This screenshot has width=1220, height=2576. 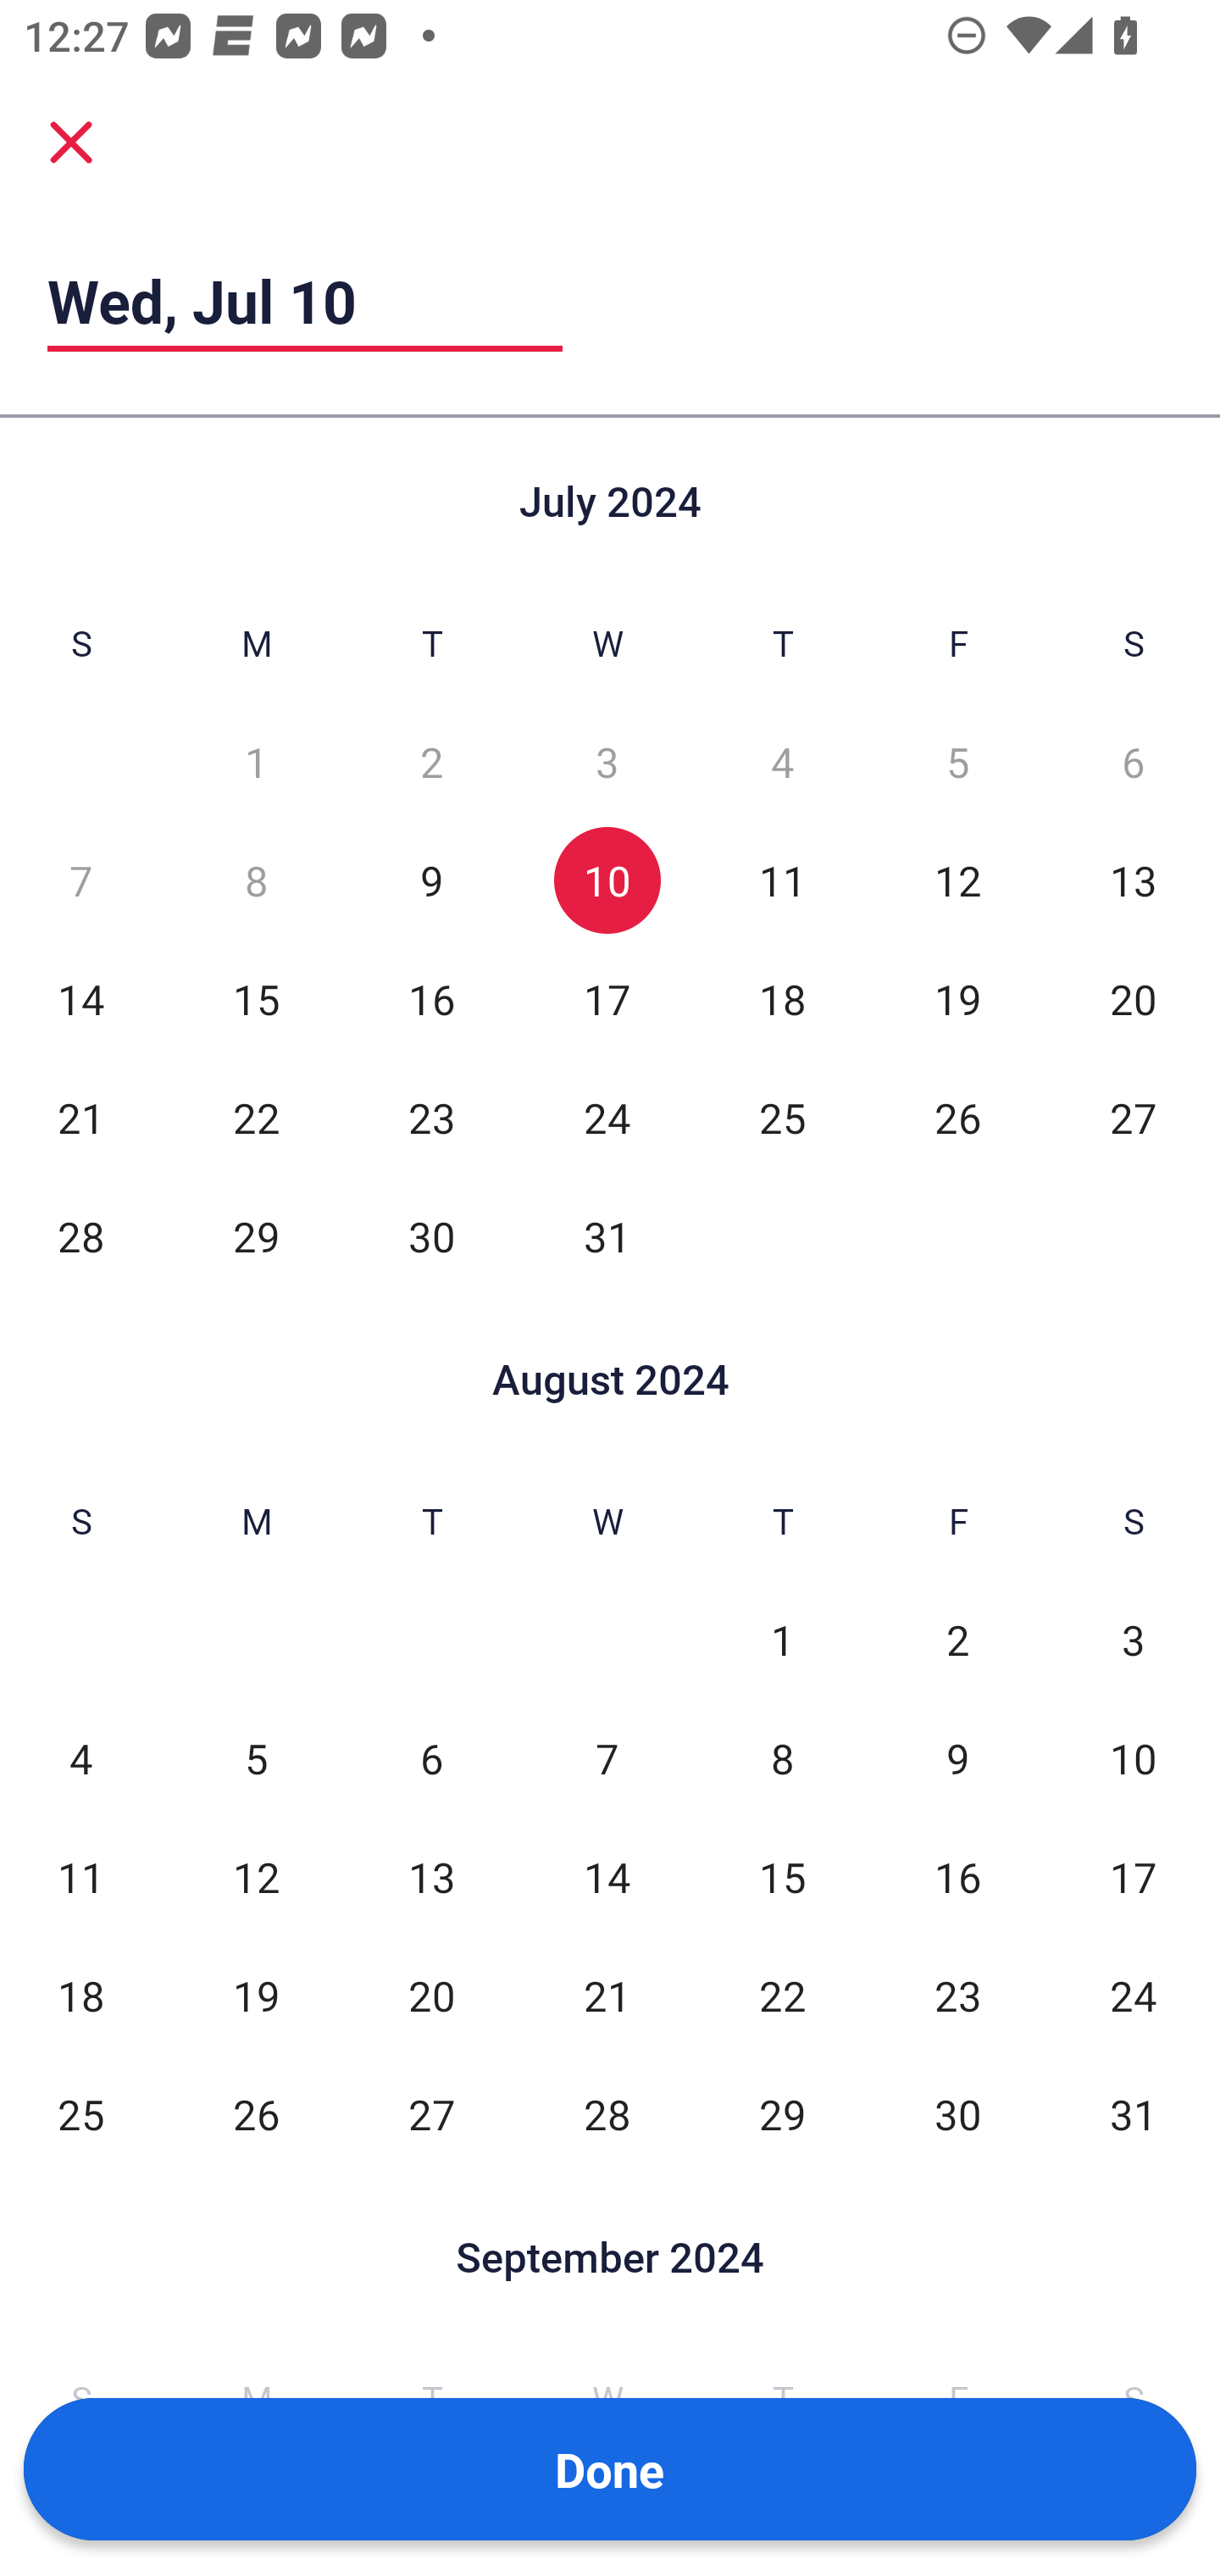 What do you see at coordinates (782, 1639) in the screenshot?
I see `1 Thu, Aug 1, Not Selected` at bounding box center [782, 1639].